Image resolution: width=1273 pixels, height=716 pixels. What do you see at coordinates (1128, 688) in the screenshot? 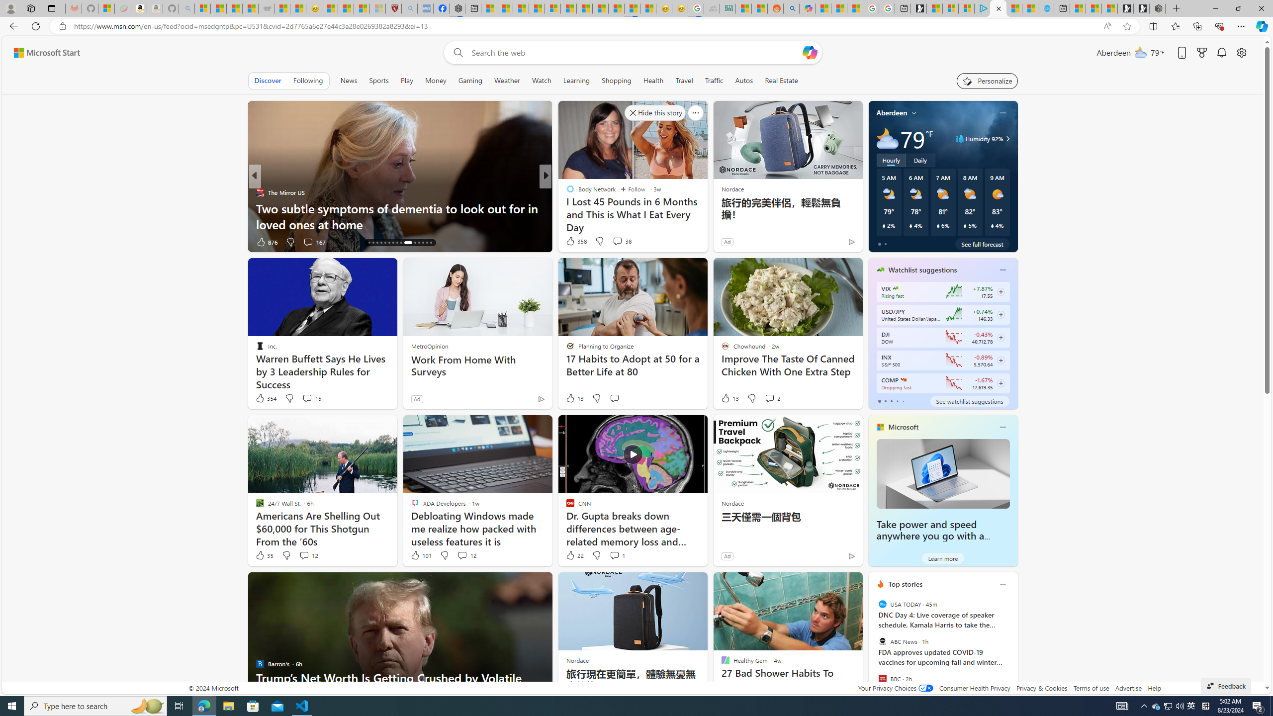
I see `Advertise` at bounding box center [1128, 688].